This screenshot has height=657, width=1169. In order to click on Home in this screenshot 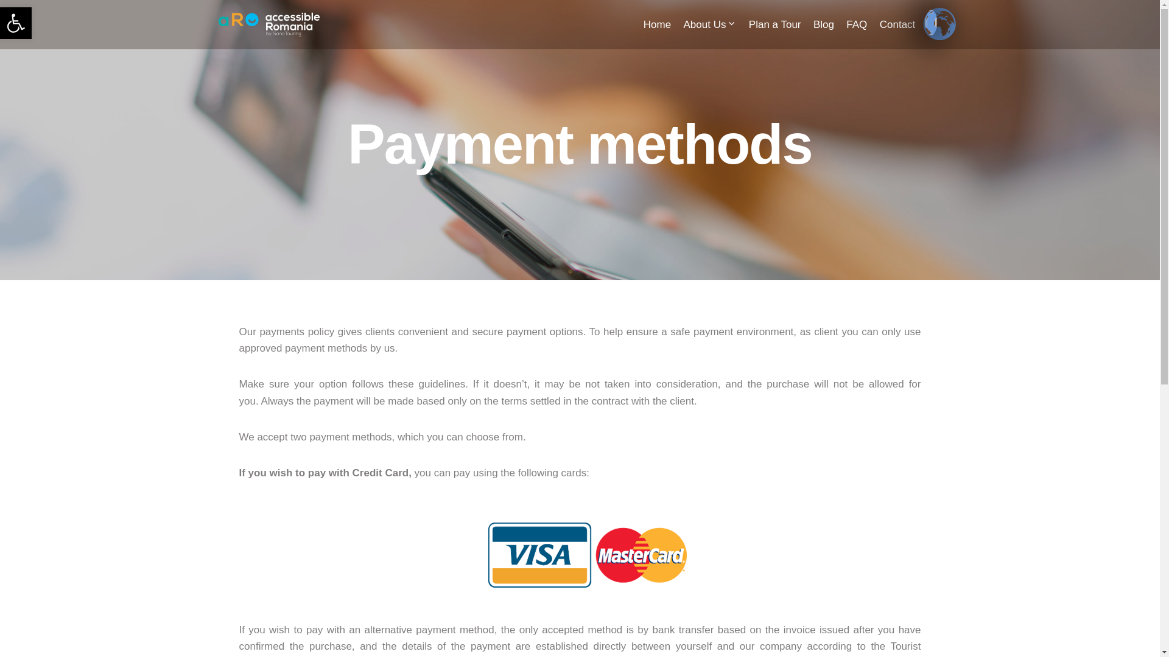, I will do `click(932, 16)`.